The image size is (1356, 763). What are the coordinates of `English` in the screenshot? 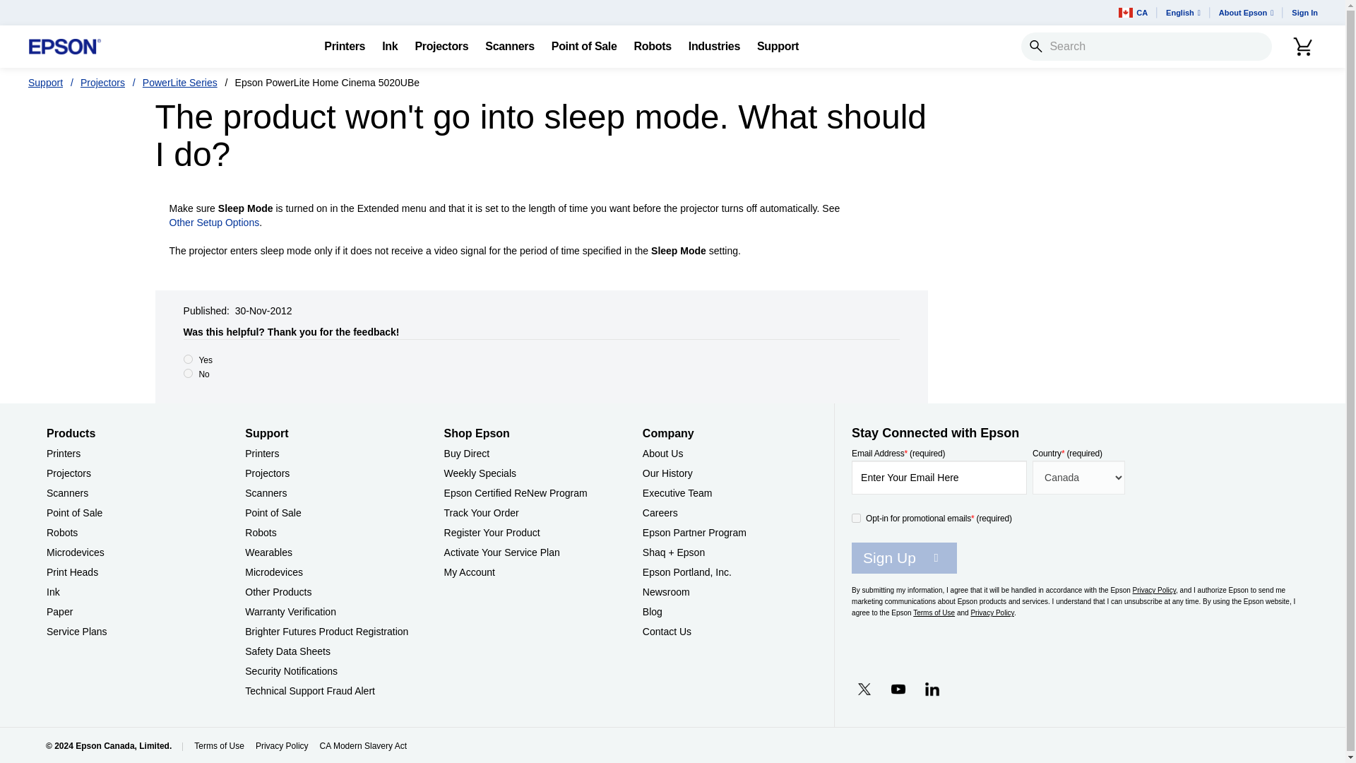 It's located at (1184, 13).